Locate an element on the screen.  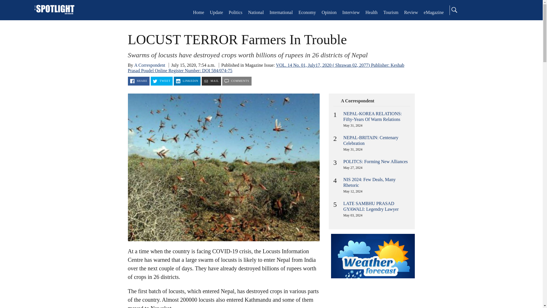
LATE SAMBHU PRASAD GYAWALI: Legendry Lawyer is located at coordinates (371, 206).